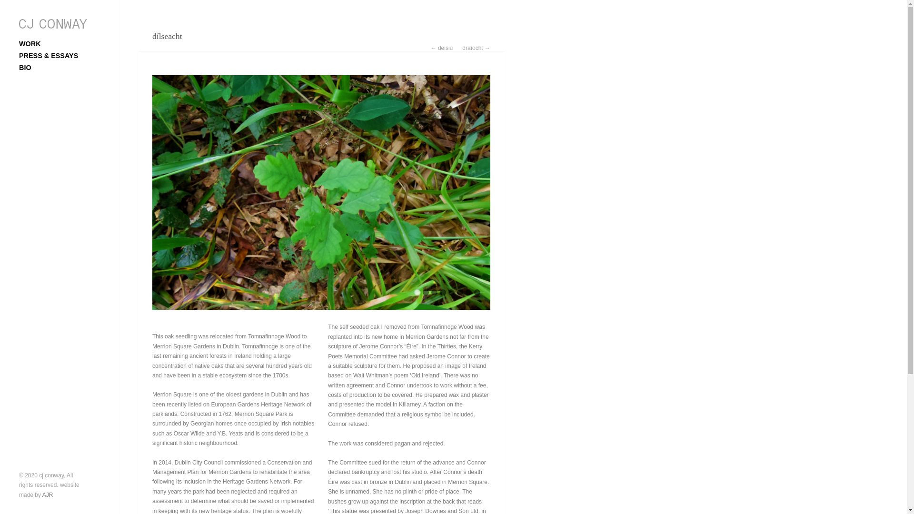 The width and height of the screenshot is (914, 514). What do you see at coordinates (477, 292) in the screenshot?
I see `8` at bounding box center [477, 292].